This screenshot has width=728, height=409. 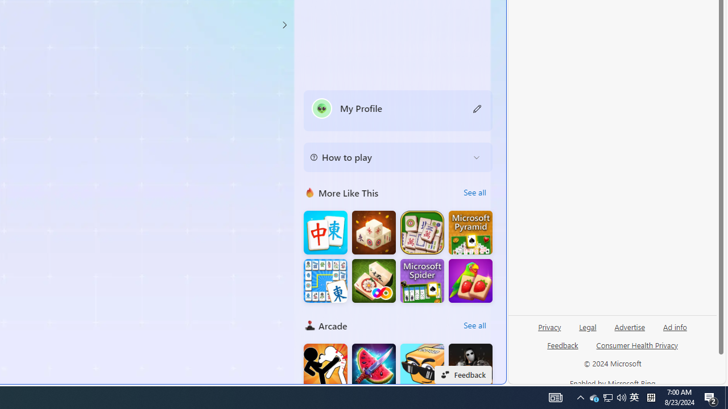 What do you see at coordinates (470, 366) in the screenshot?
I see `Hunter Hitman` at bounding box center [470, 366].